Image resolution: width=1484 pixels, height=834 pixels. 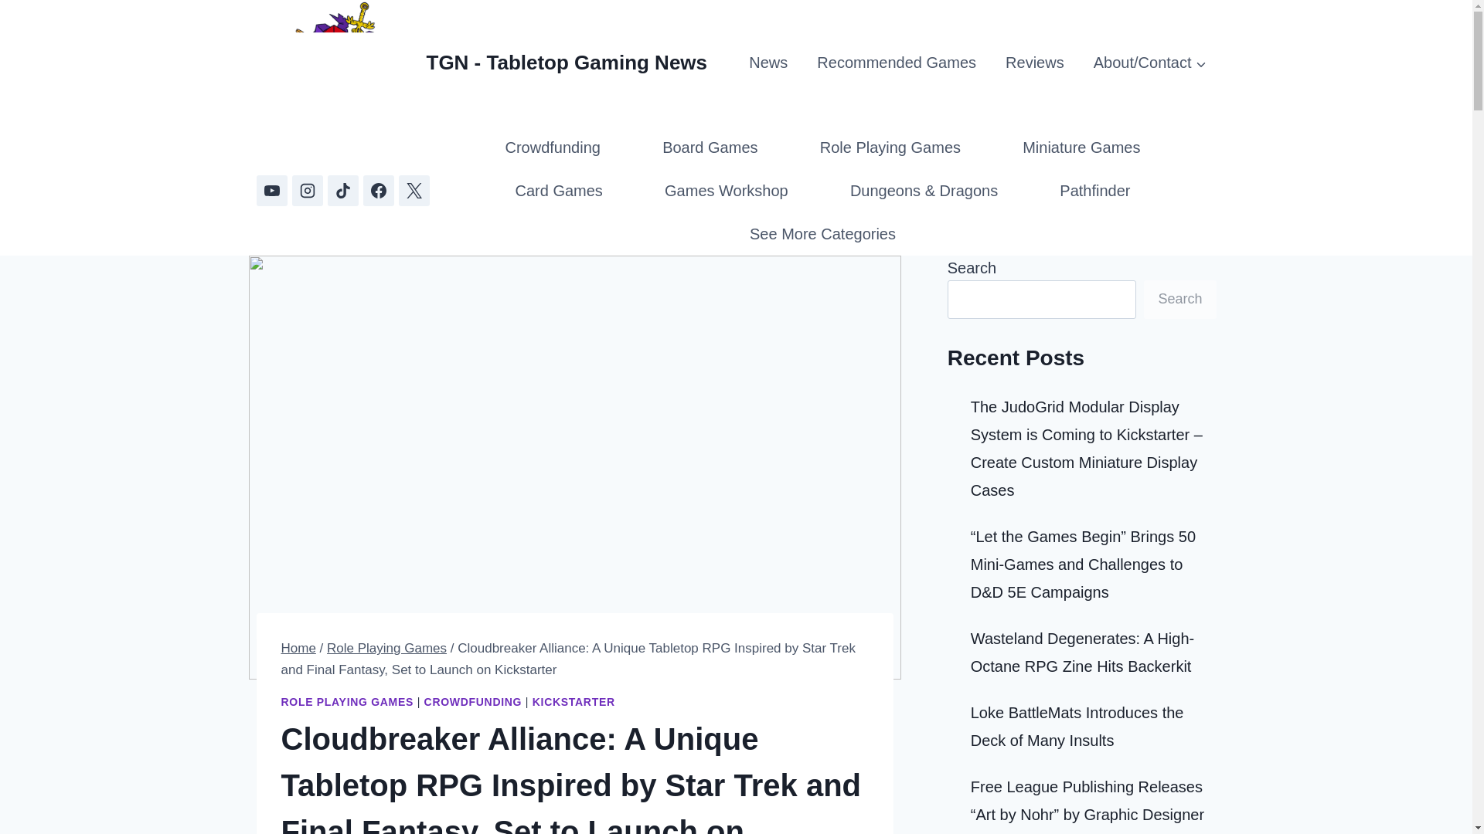 What do you see at coordinates (558, 191) in the screenshot?
I see `Card Games` at bounding box center [558, 191].